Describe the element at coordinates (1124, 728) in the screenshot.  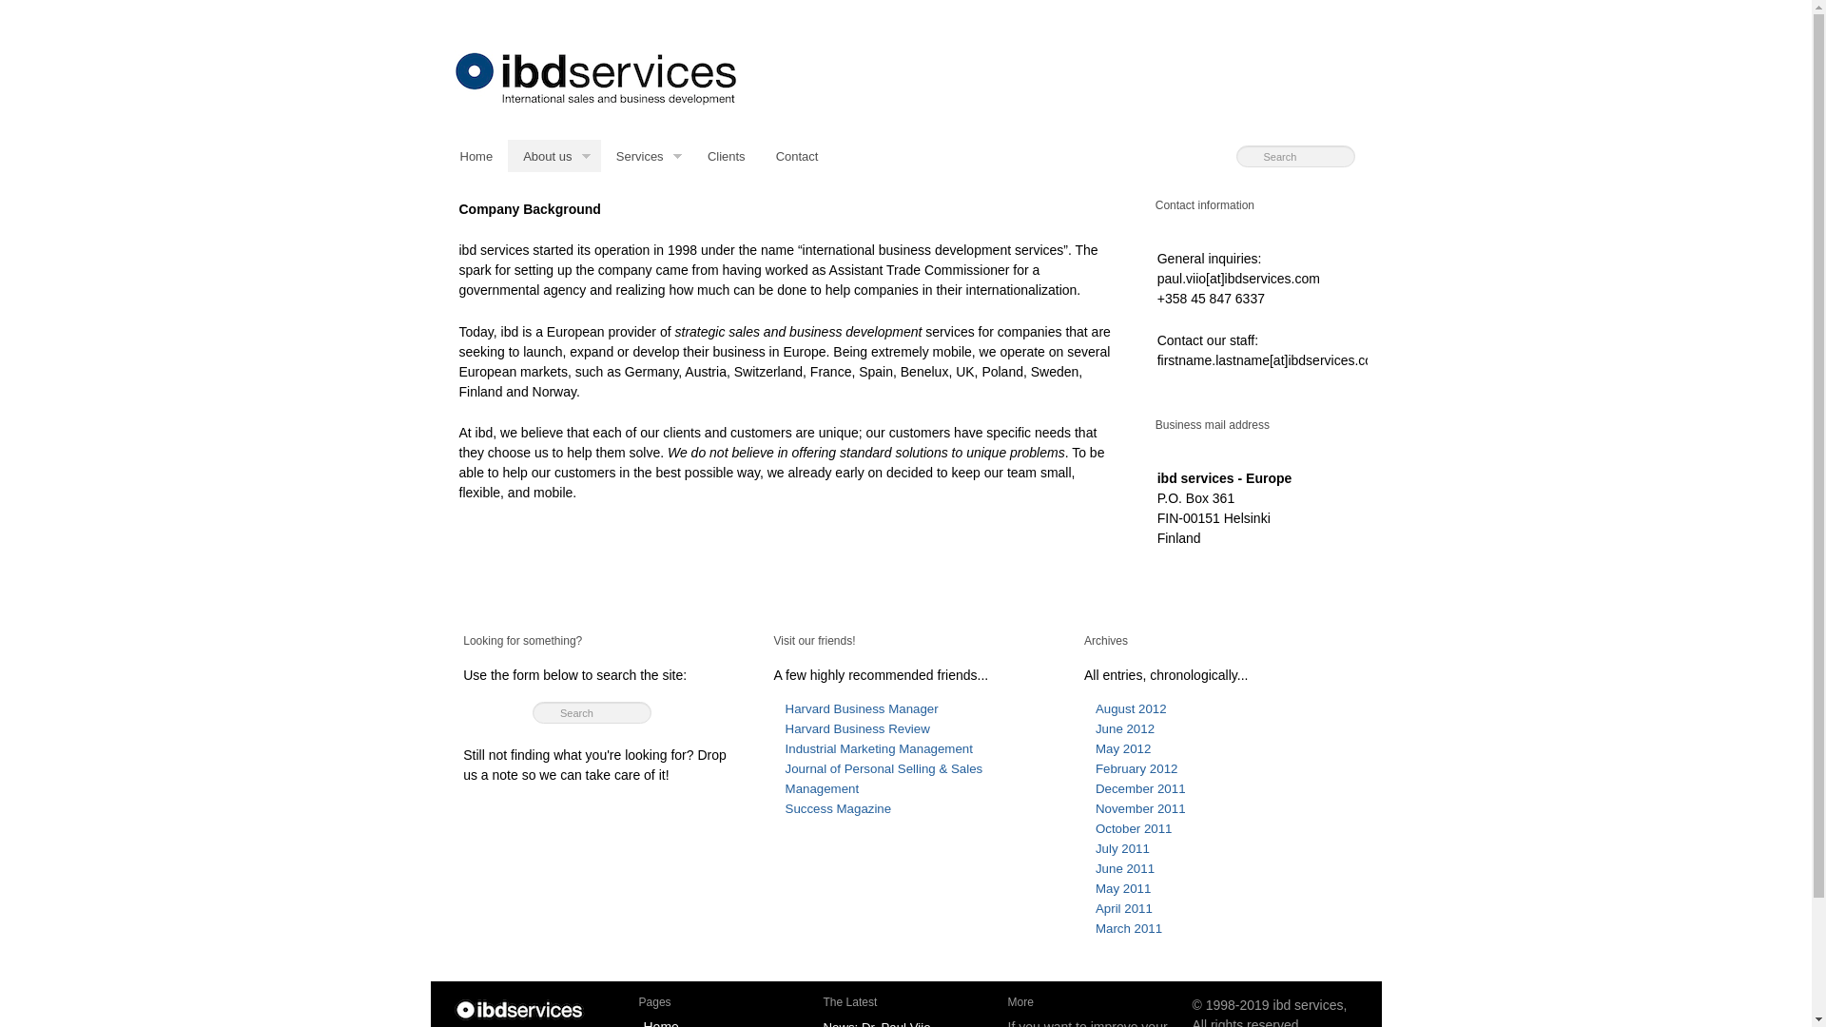
I see `June 2012` at that location.